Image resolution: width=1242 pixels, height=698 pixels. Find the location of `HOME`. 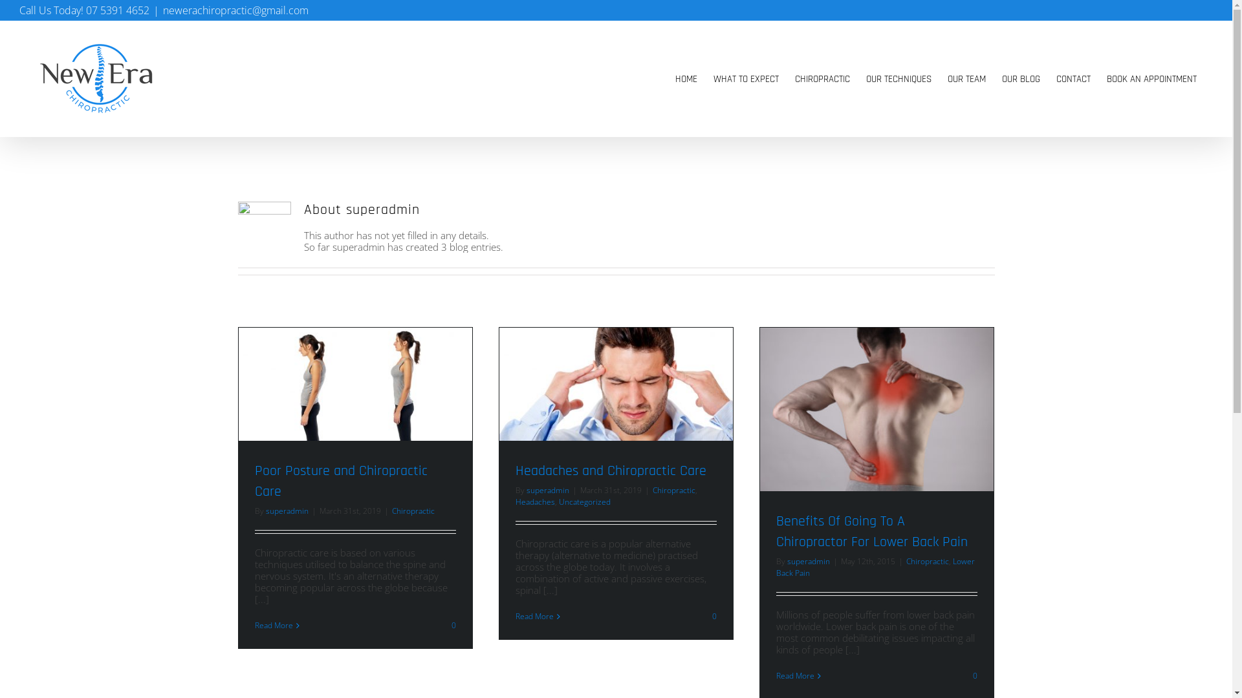

HOME is located at coordinates (686, 79).